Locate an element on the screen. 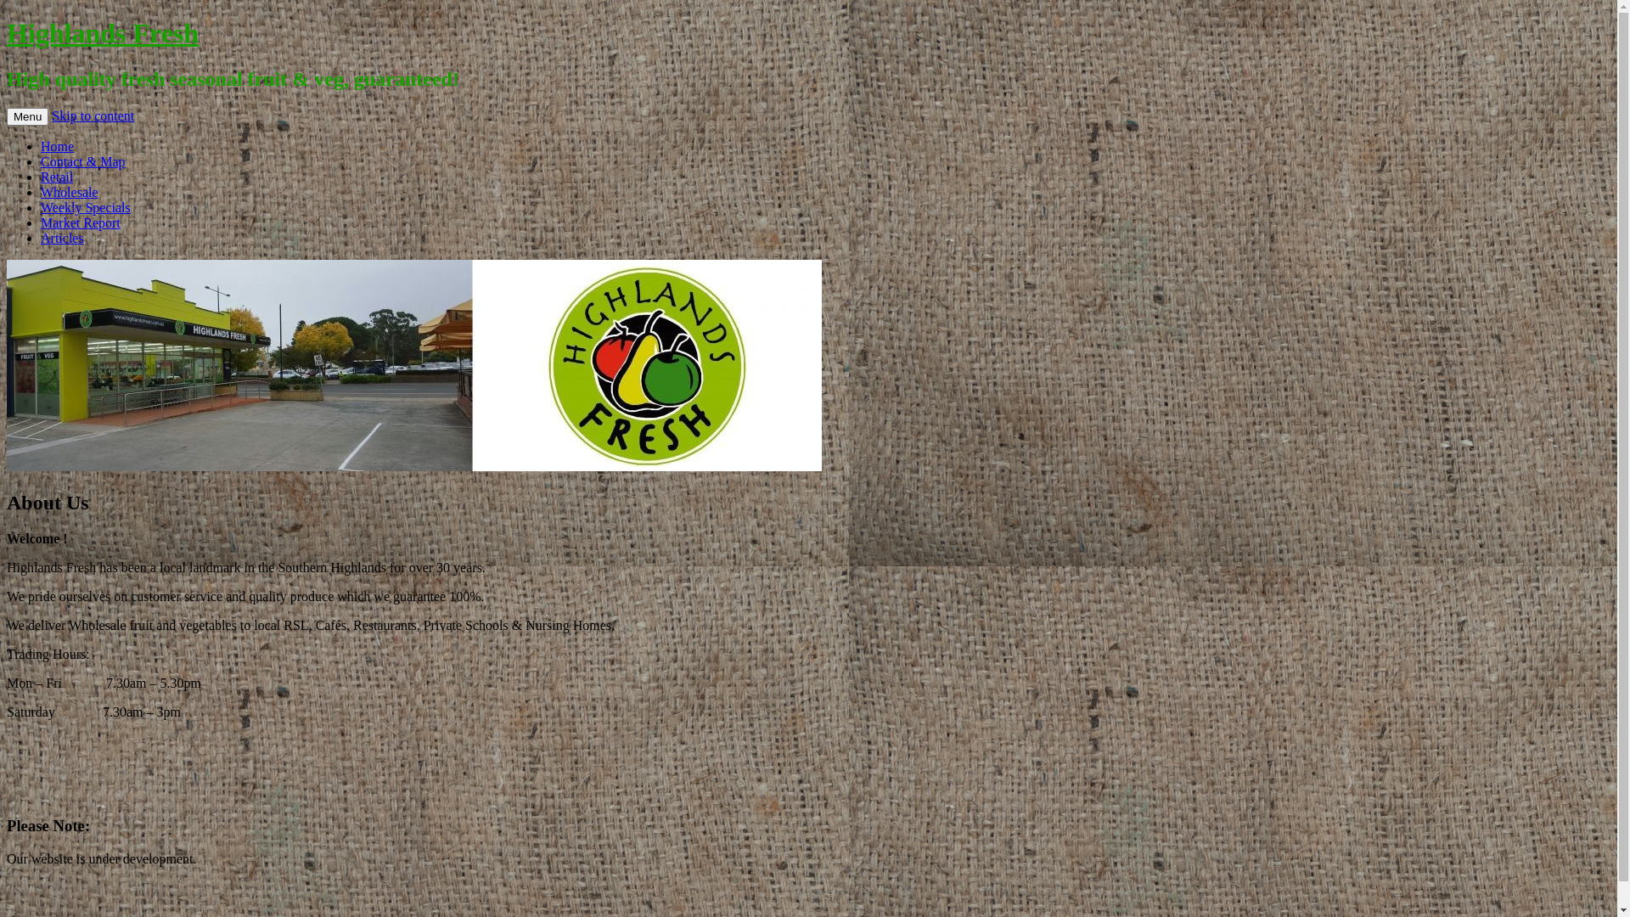 This screenshot has width=1630, height=917. Highlands Fresh is located at coordinates (103, 33).